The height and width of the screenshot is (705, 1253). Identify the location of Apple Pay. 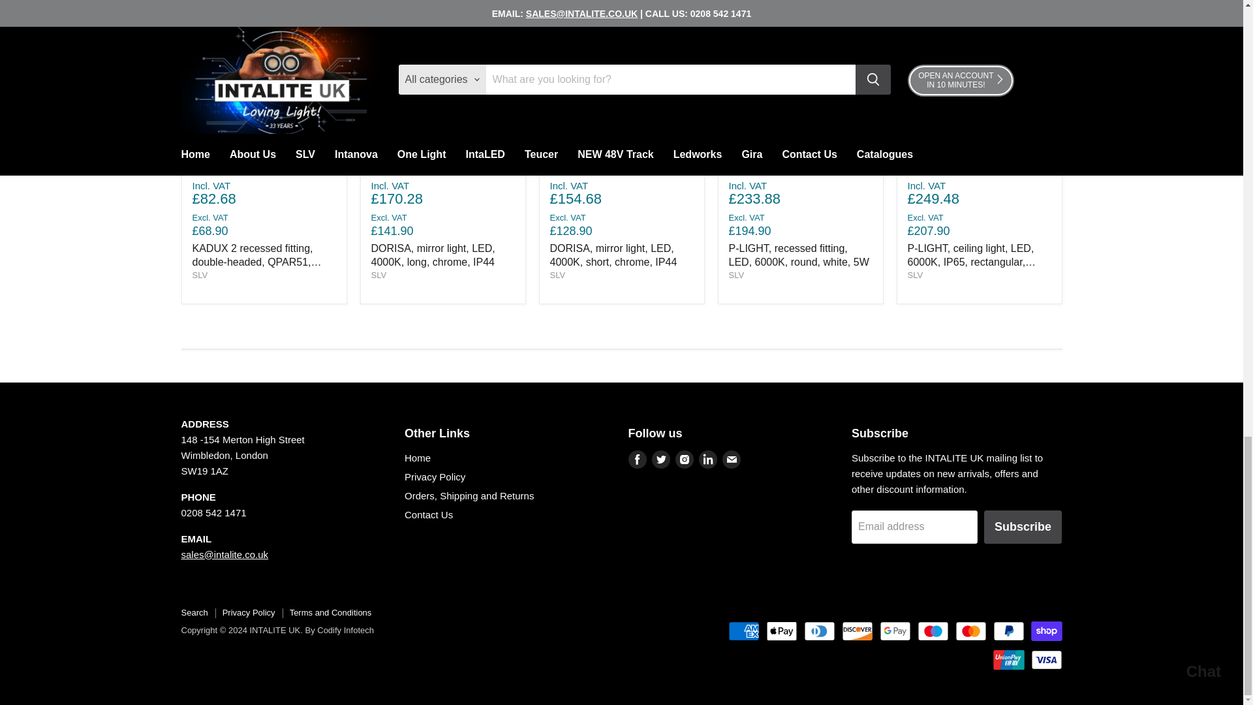
(781, 631).